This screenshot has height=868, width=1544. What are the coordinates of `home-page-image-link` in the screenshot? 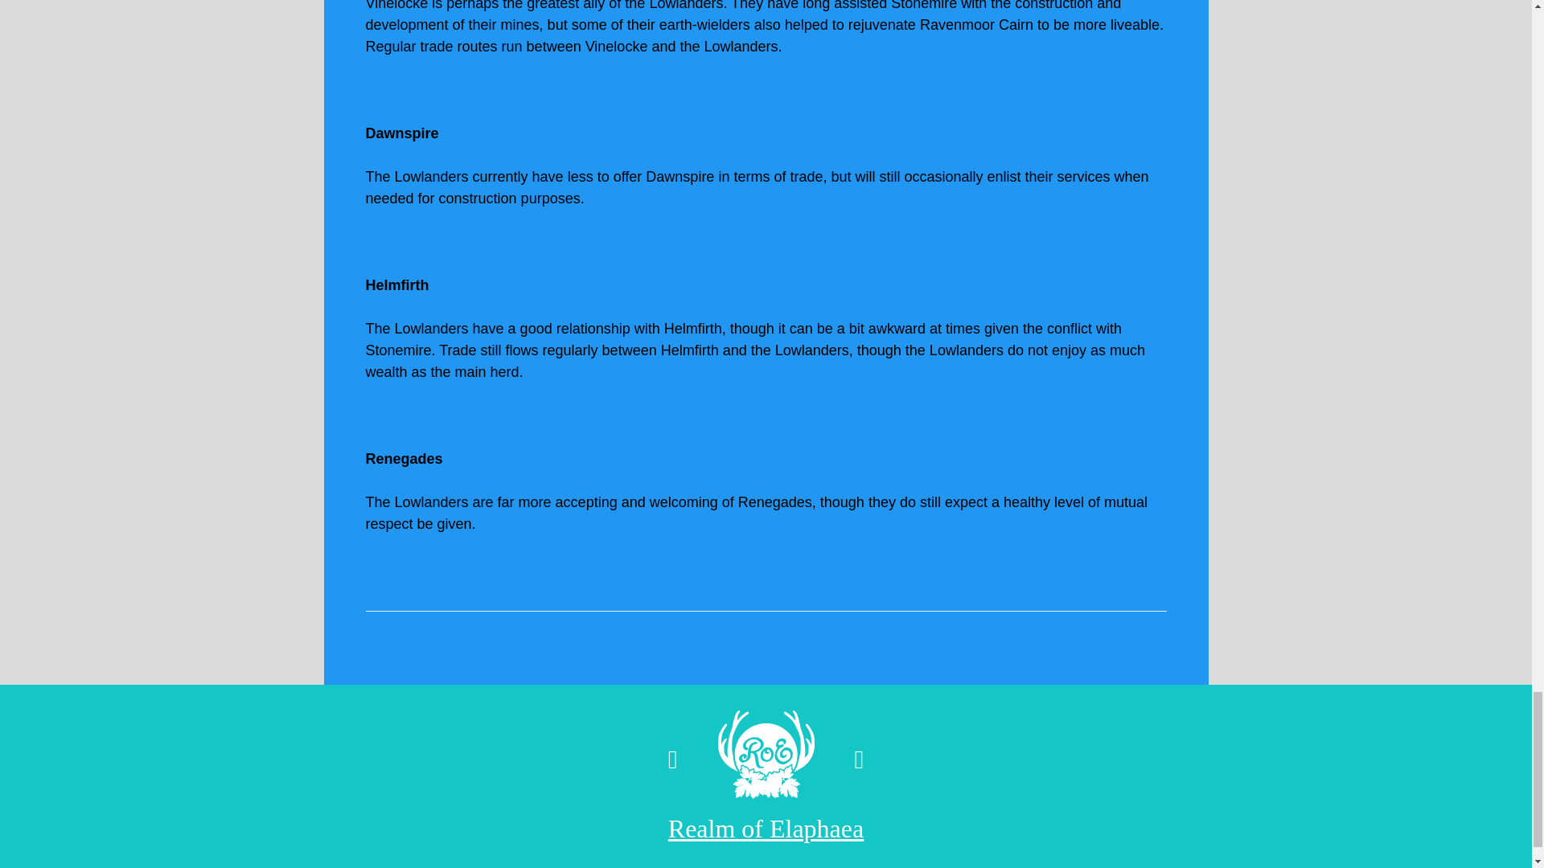 It's located at (766, 759).